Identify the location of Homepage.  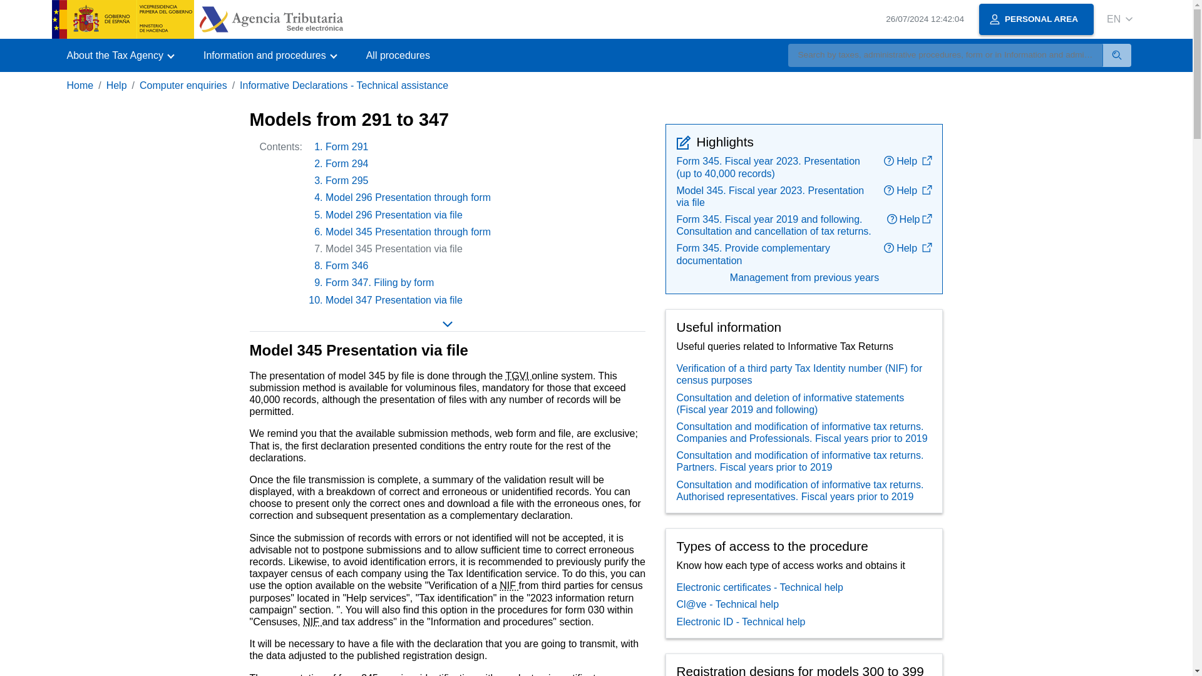
(197, 19).